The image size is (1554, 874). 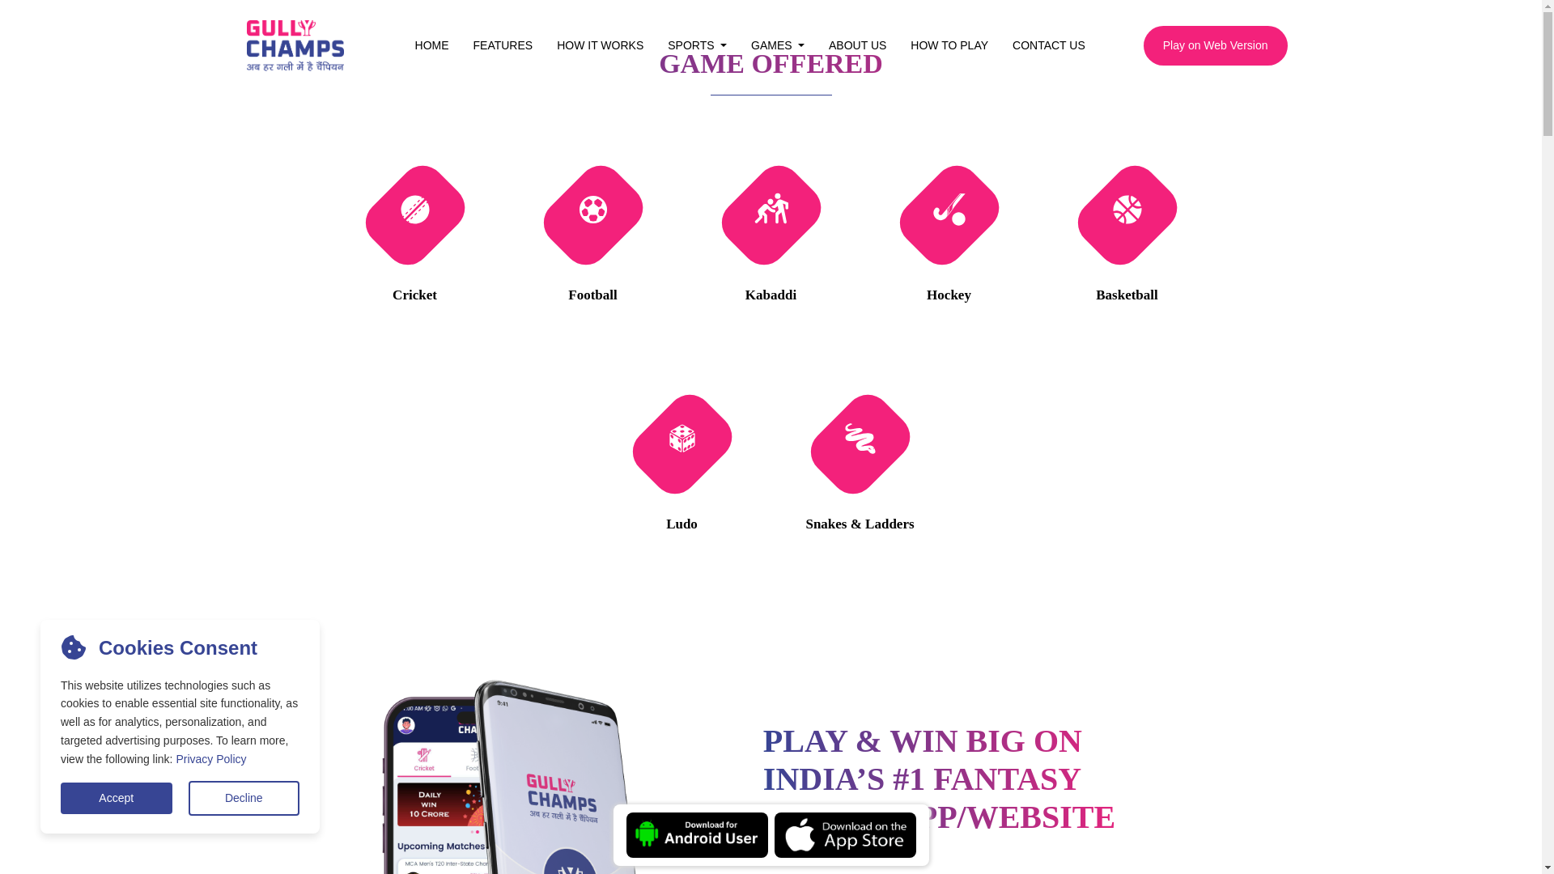 I want to click on Football, so click(x=592, y=295).